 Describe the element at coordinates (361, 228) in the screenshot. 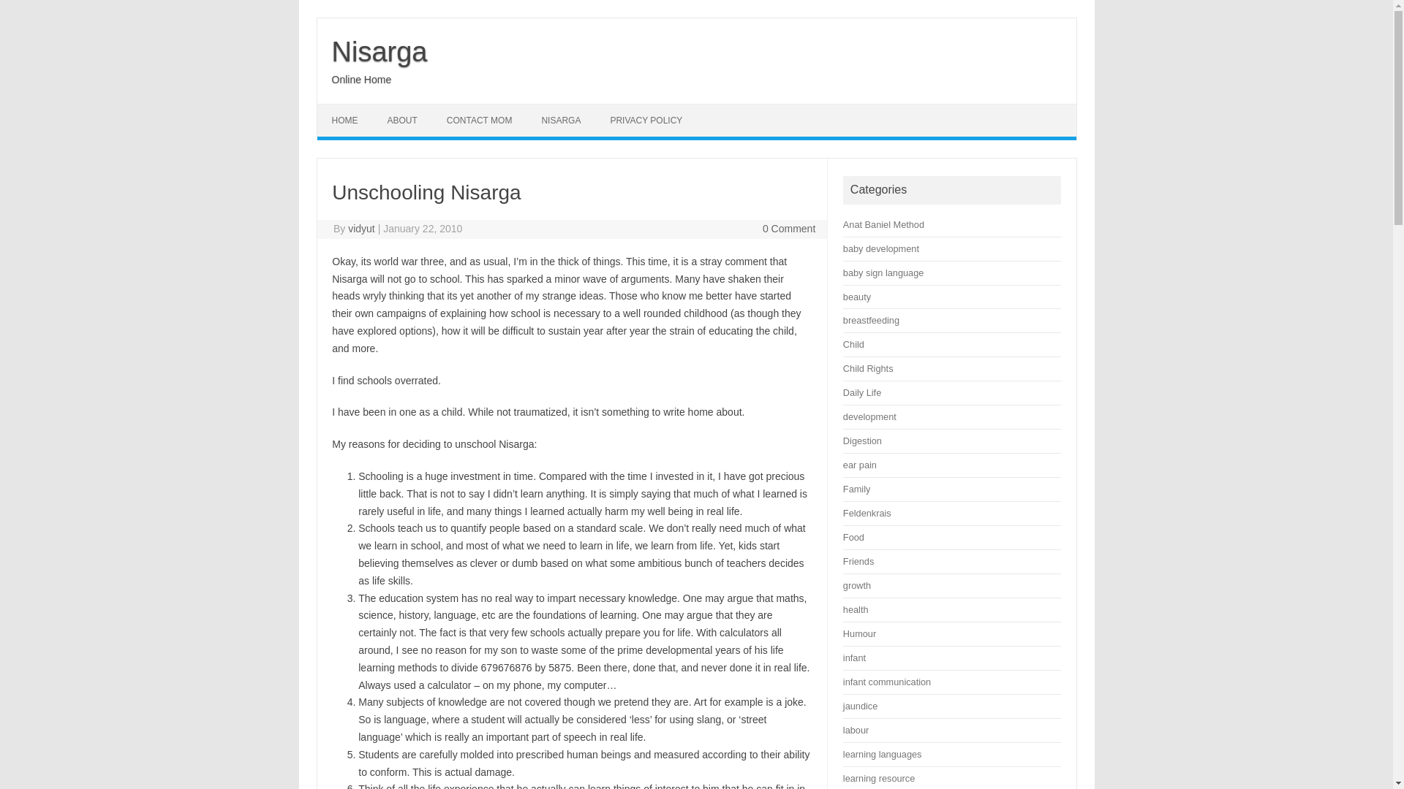

I see `vidyut` at that location.